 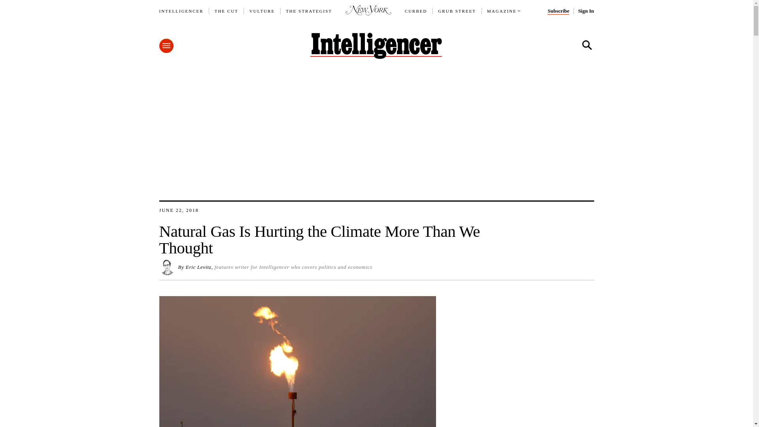 What do you see at coordinates (502, 11) in the screenshot?
I see `MAGAZINE` at bounding box center [502, 11].